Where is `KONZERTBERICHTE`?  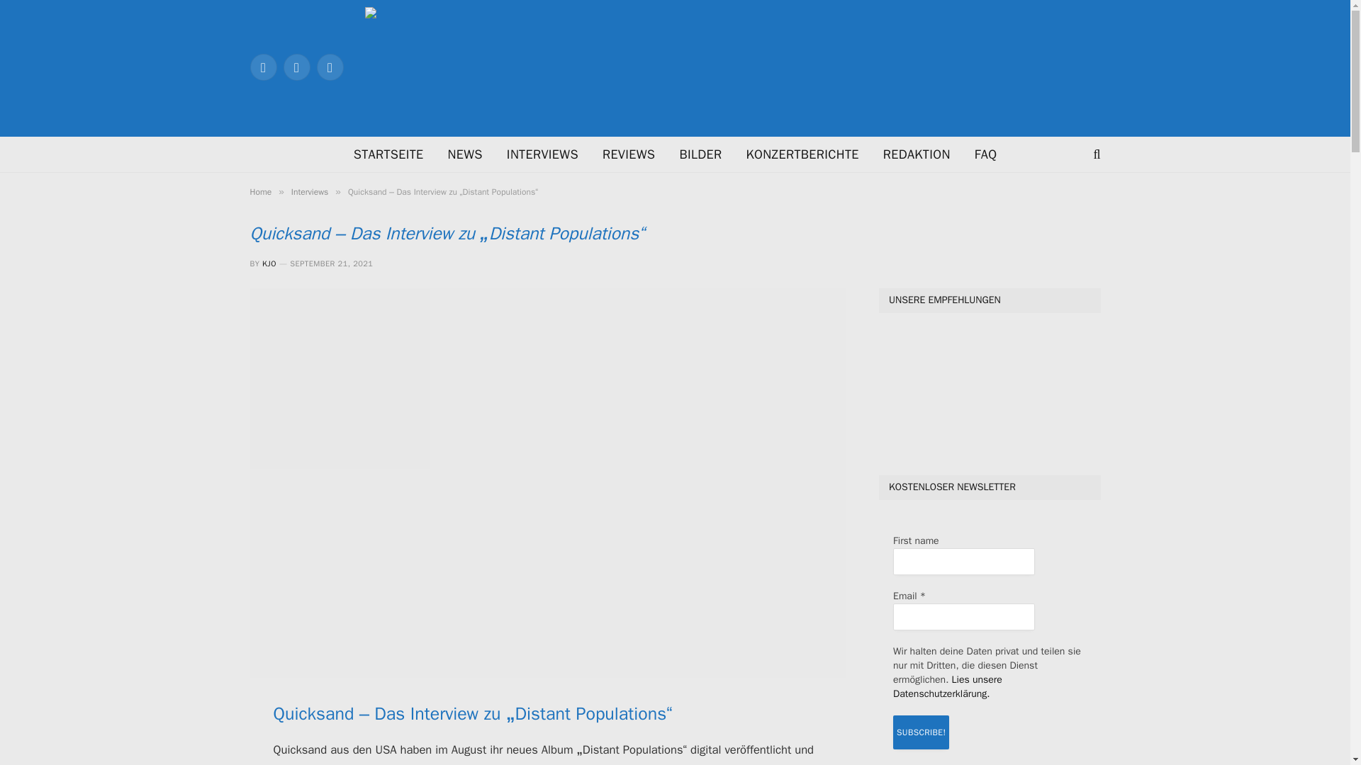 KONZERTBERICHTE is located at coordinates (802, 154).